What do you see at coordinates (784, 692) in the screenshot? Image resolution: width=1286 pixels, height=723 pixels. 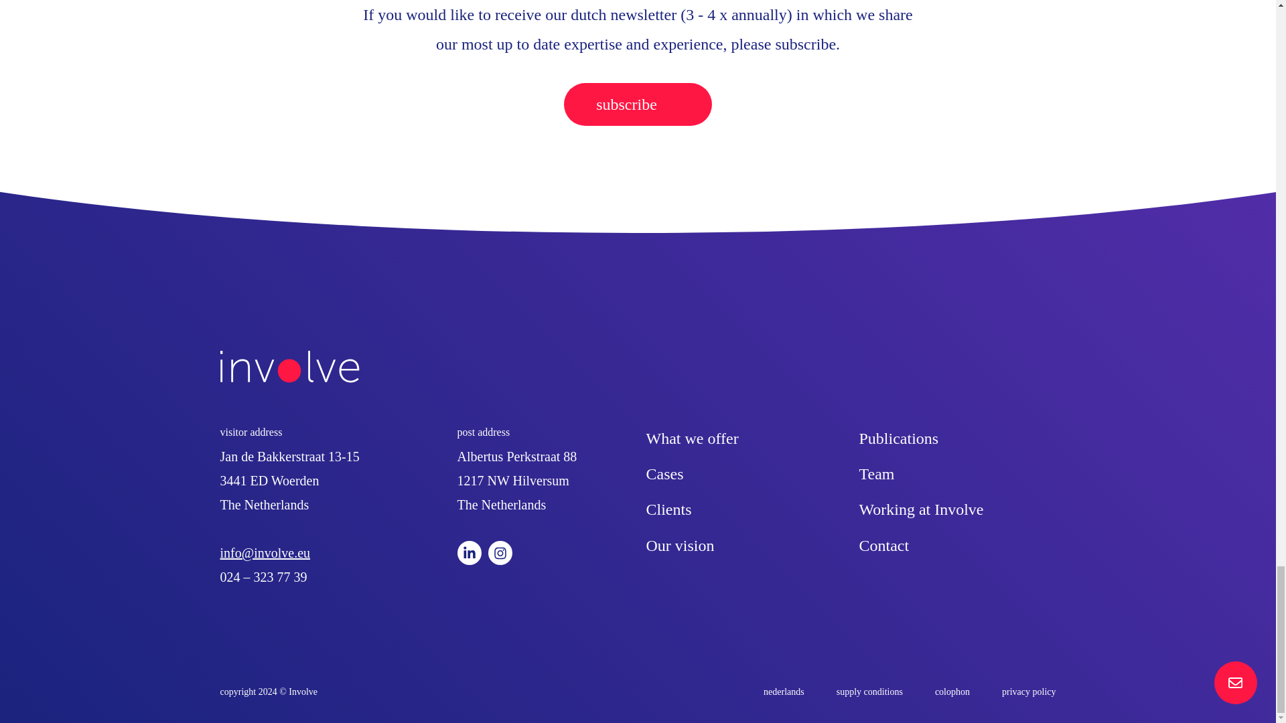 I see `nederlands` at bounding box center [784, 692].